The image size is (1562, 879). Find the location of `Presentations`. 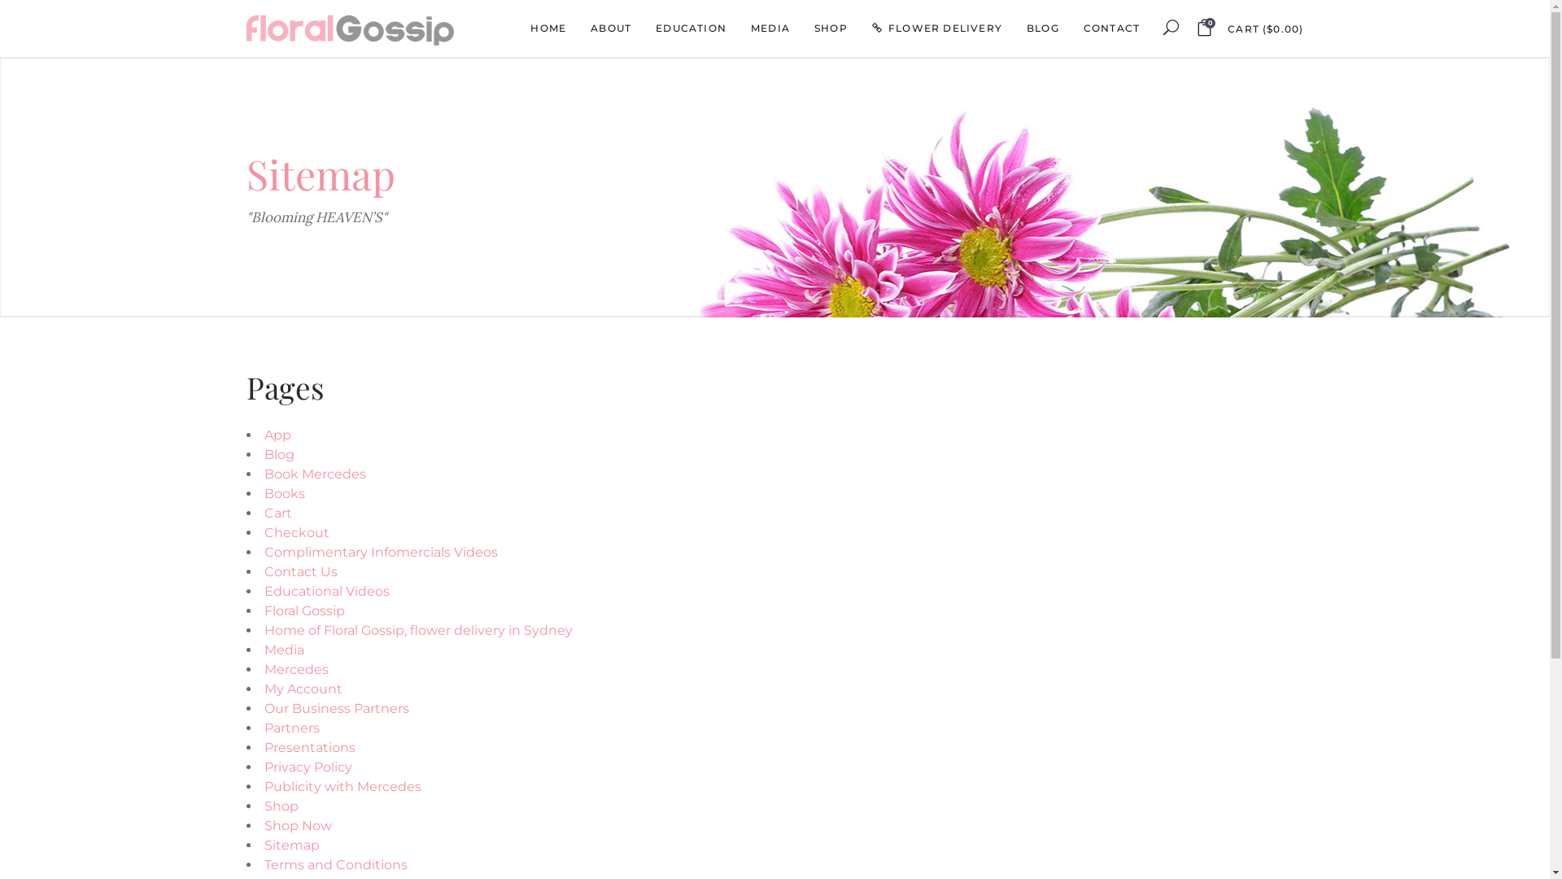

Presentations is located at coordinates (309, 747).